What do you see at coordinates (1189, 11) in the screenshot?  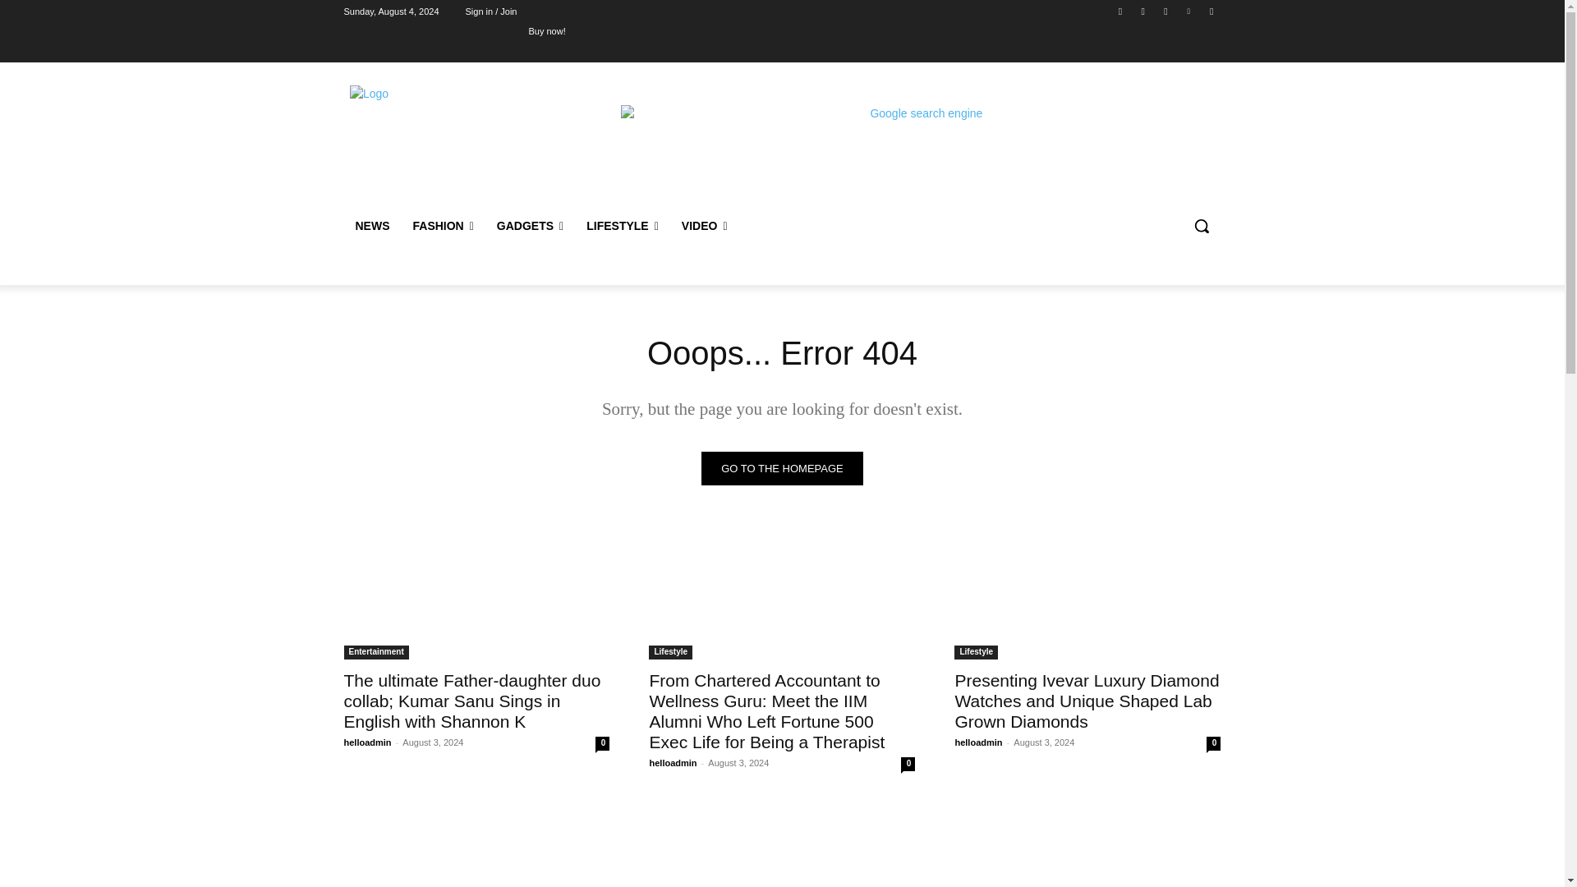 I see `Vimeo` at bounding box center [1189, 11].